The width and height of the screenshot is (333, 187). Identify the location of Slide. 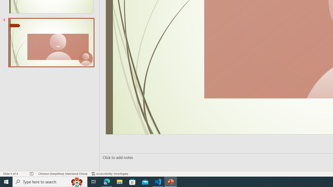
(51, 42).